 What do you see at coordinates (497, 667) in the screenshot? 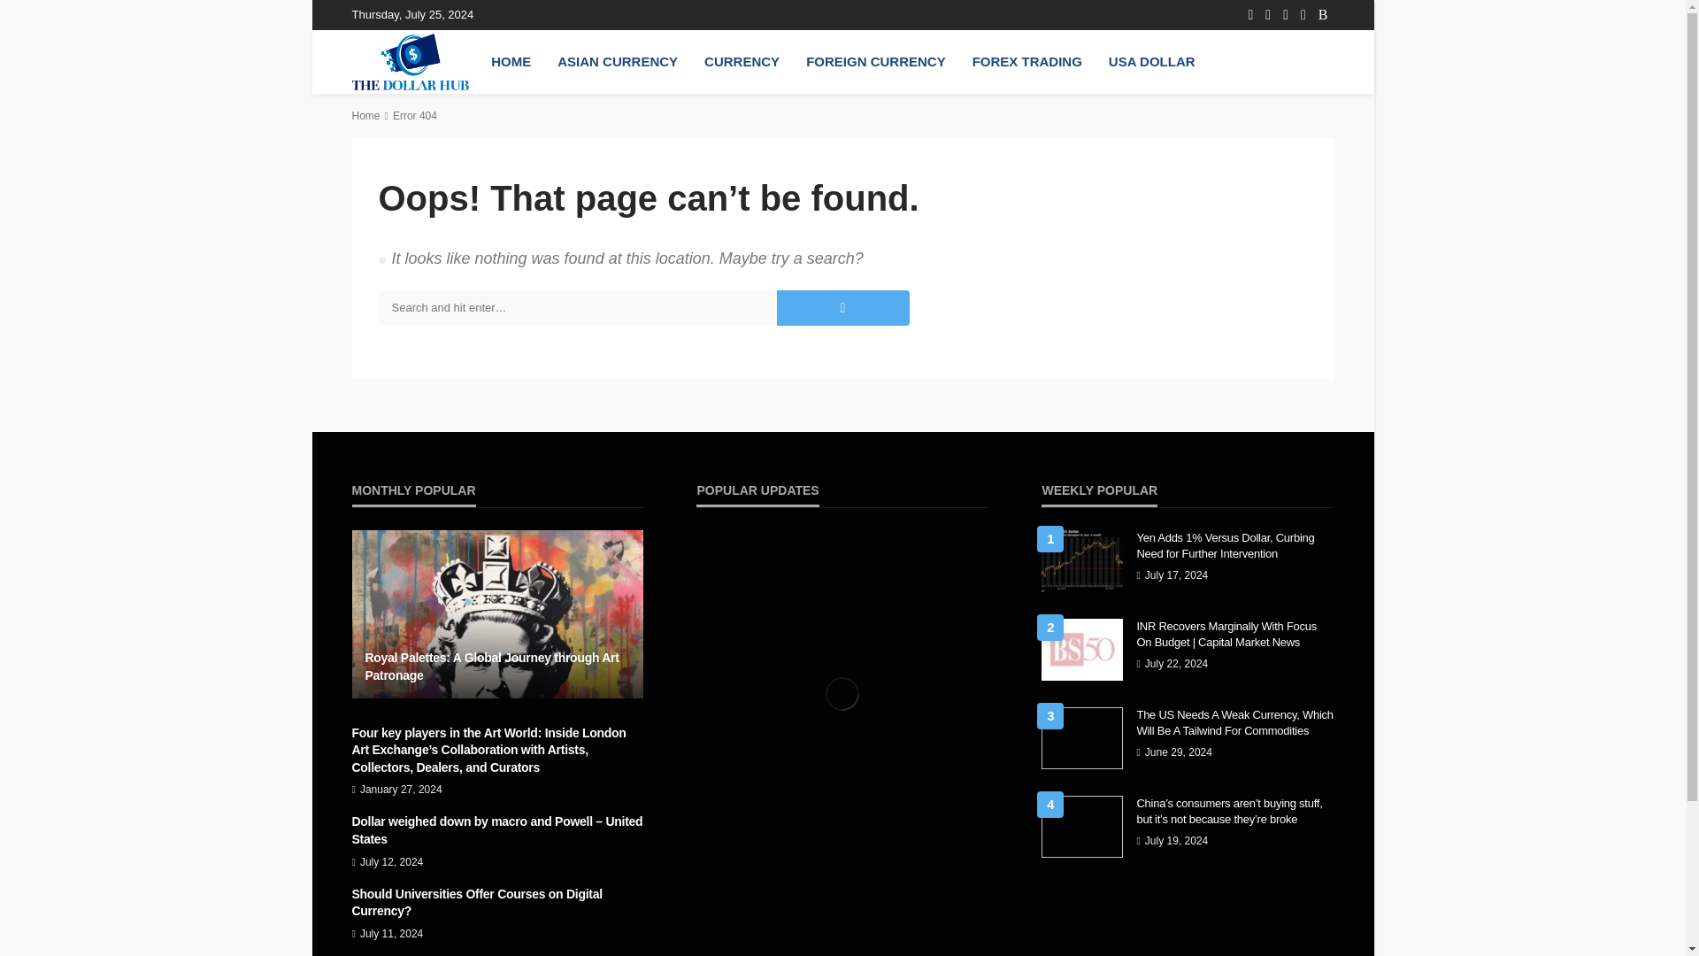
I see `Royal Palettes: A Global Journey through Art Patronage` at bounding box center [497, 667].